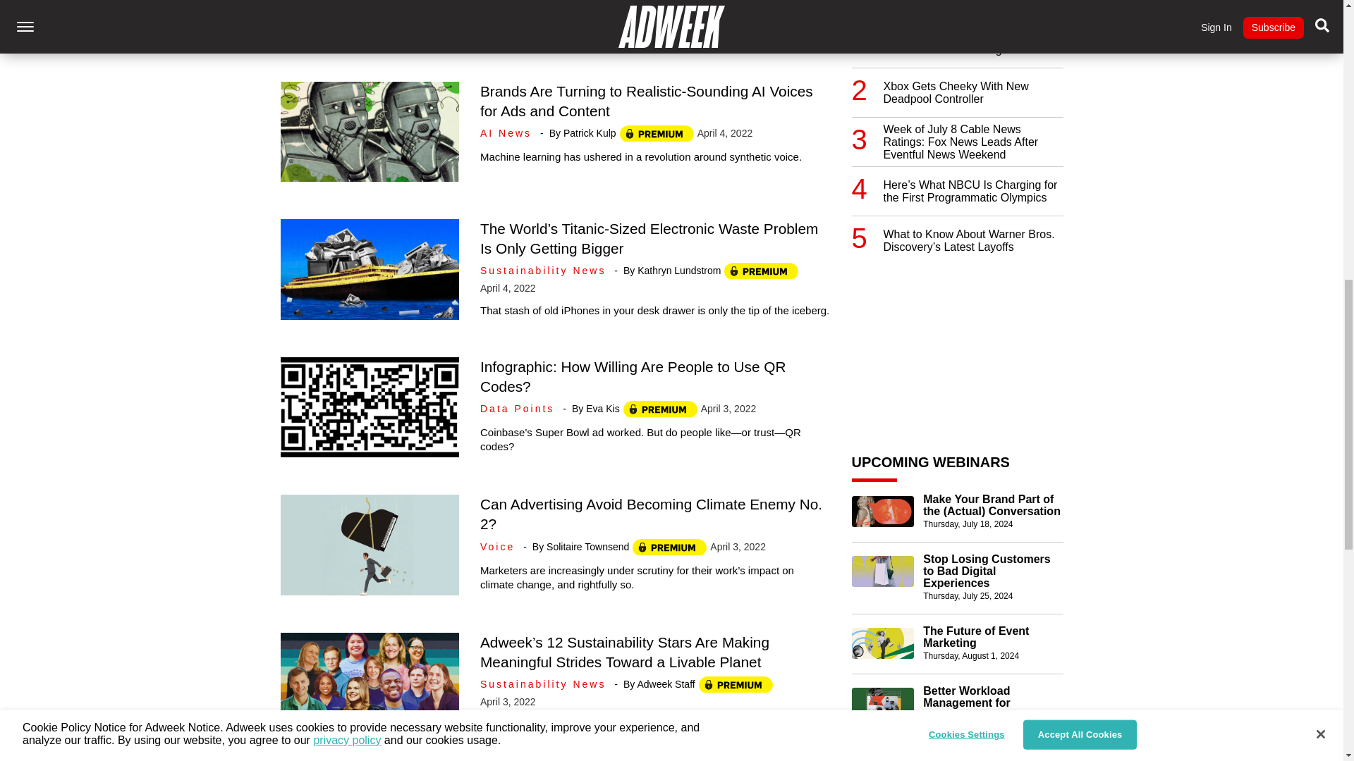 This screenshot has height=761, width=1354. Describe the element at coordinates (678, 271) in the screenshot. I see `Kathryn Lundstrom` at that location.